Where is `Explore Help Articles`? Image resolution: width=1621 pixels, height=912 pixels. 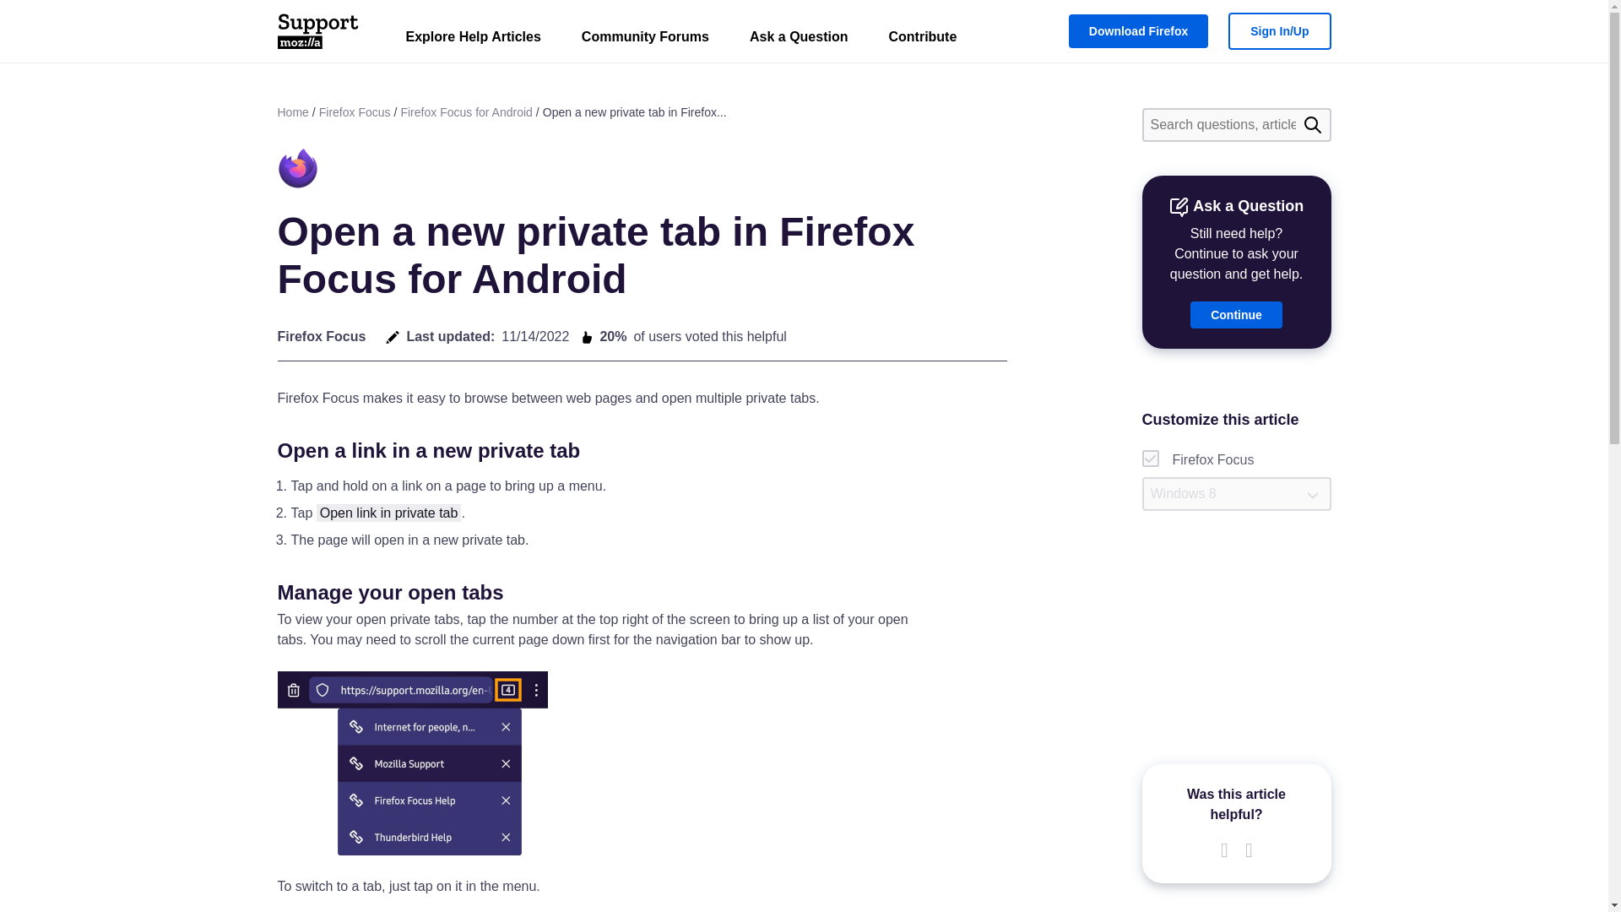
Explore Help Articles is located at coordinates (473, 41).